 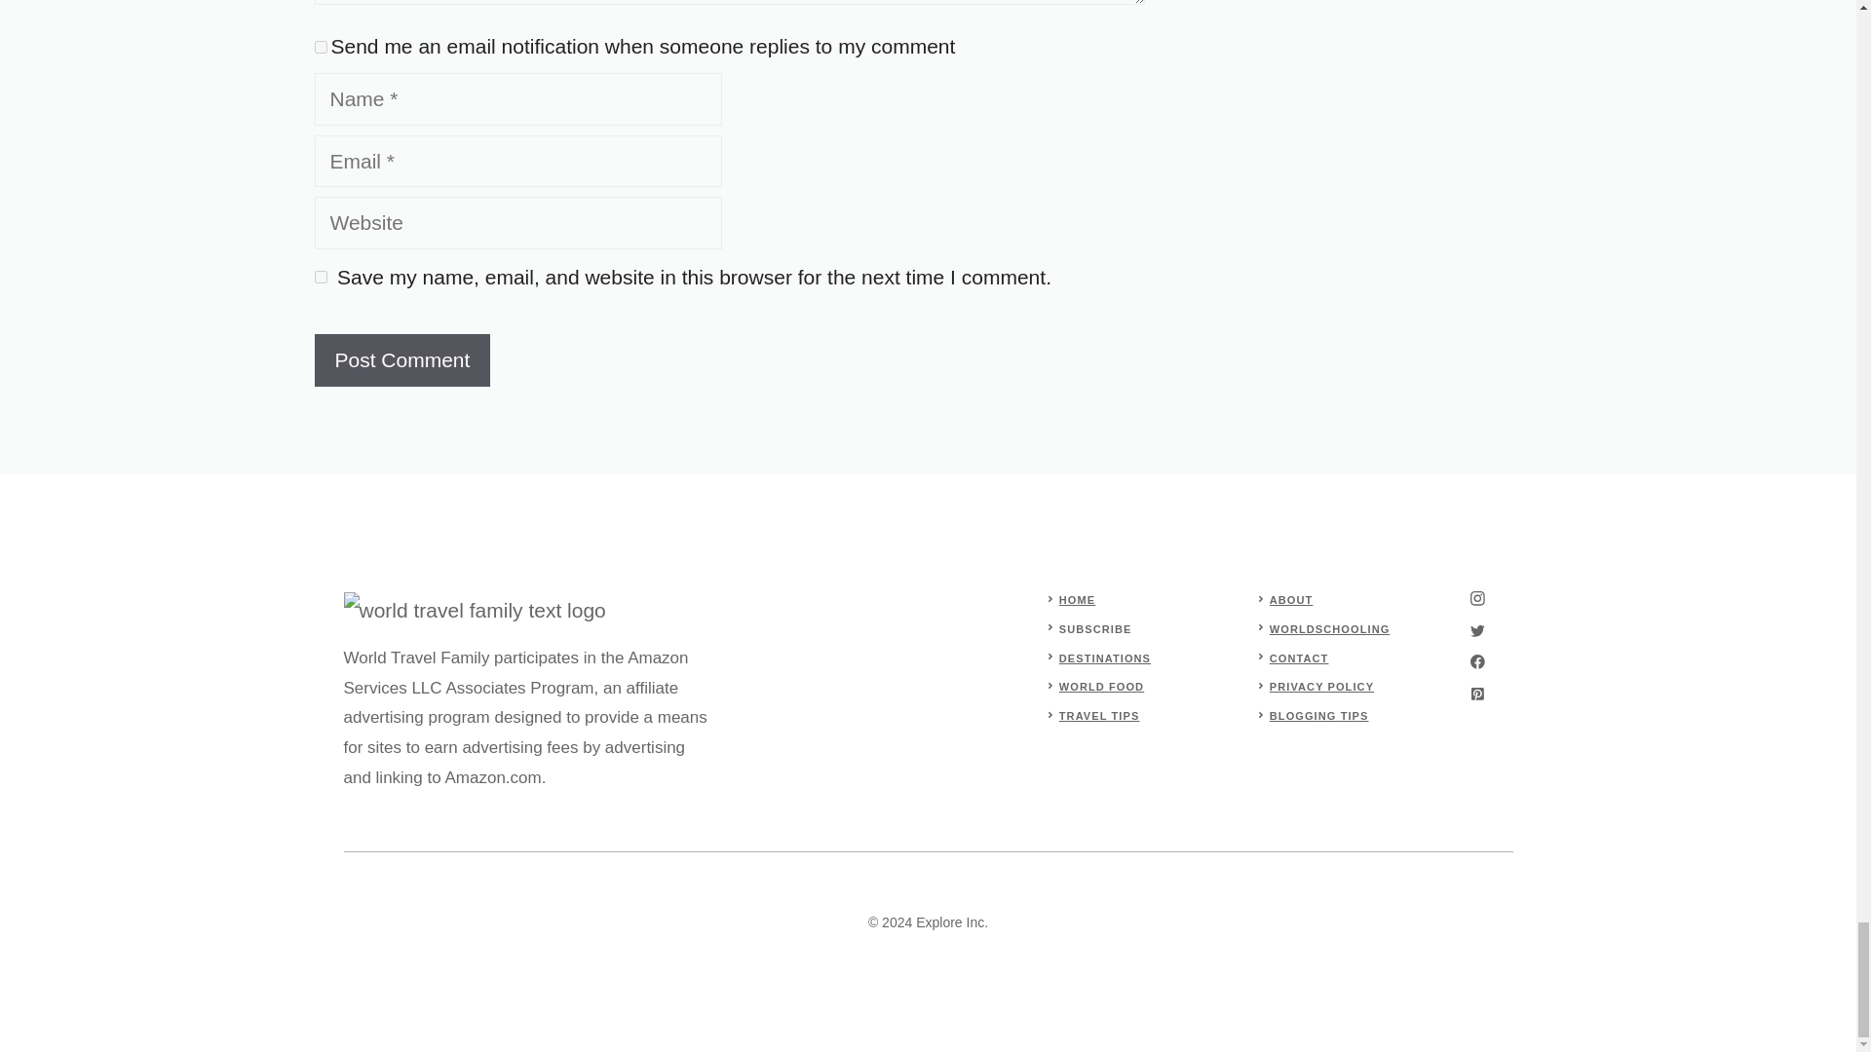 I want to click on yes, so click(x=320, y=277).